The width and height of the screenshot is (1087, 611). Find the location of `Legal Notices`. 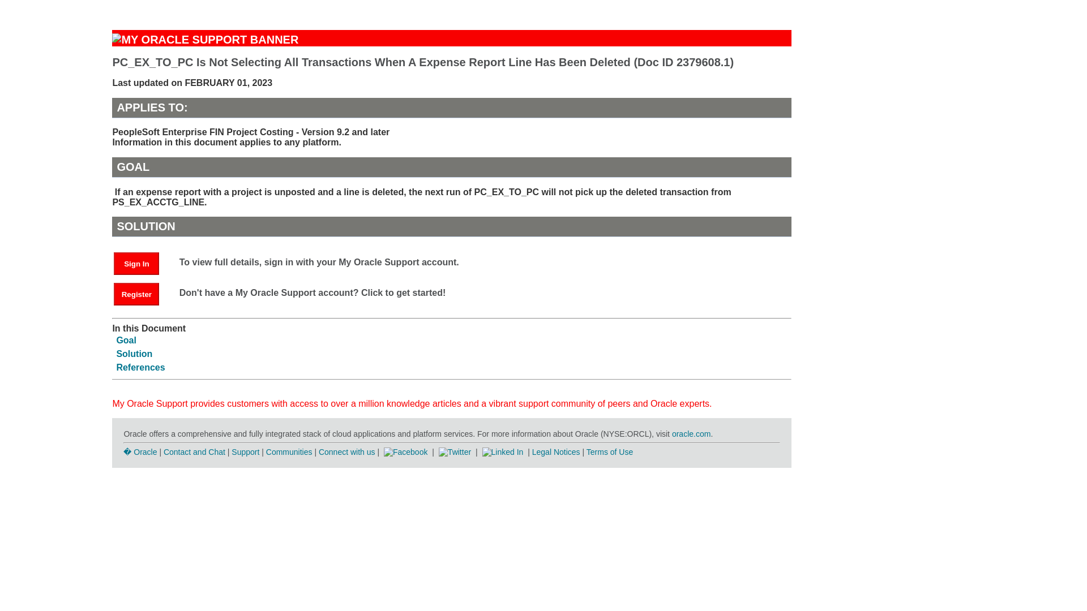

Legal Notices is located at coordinates (556, 451).